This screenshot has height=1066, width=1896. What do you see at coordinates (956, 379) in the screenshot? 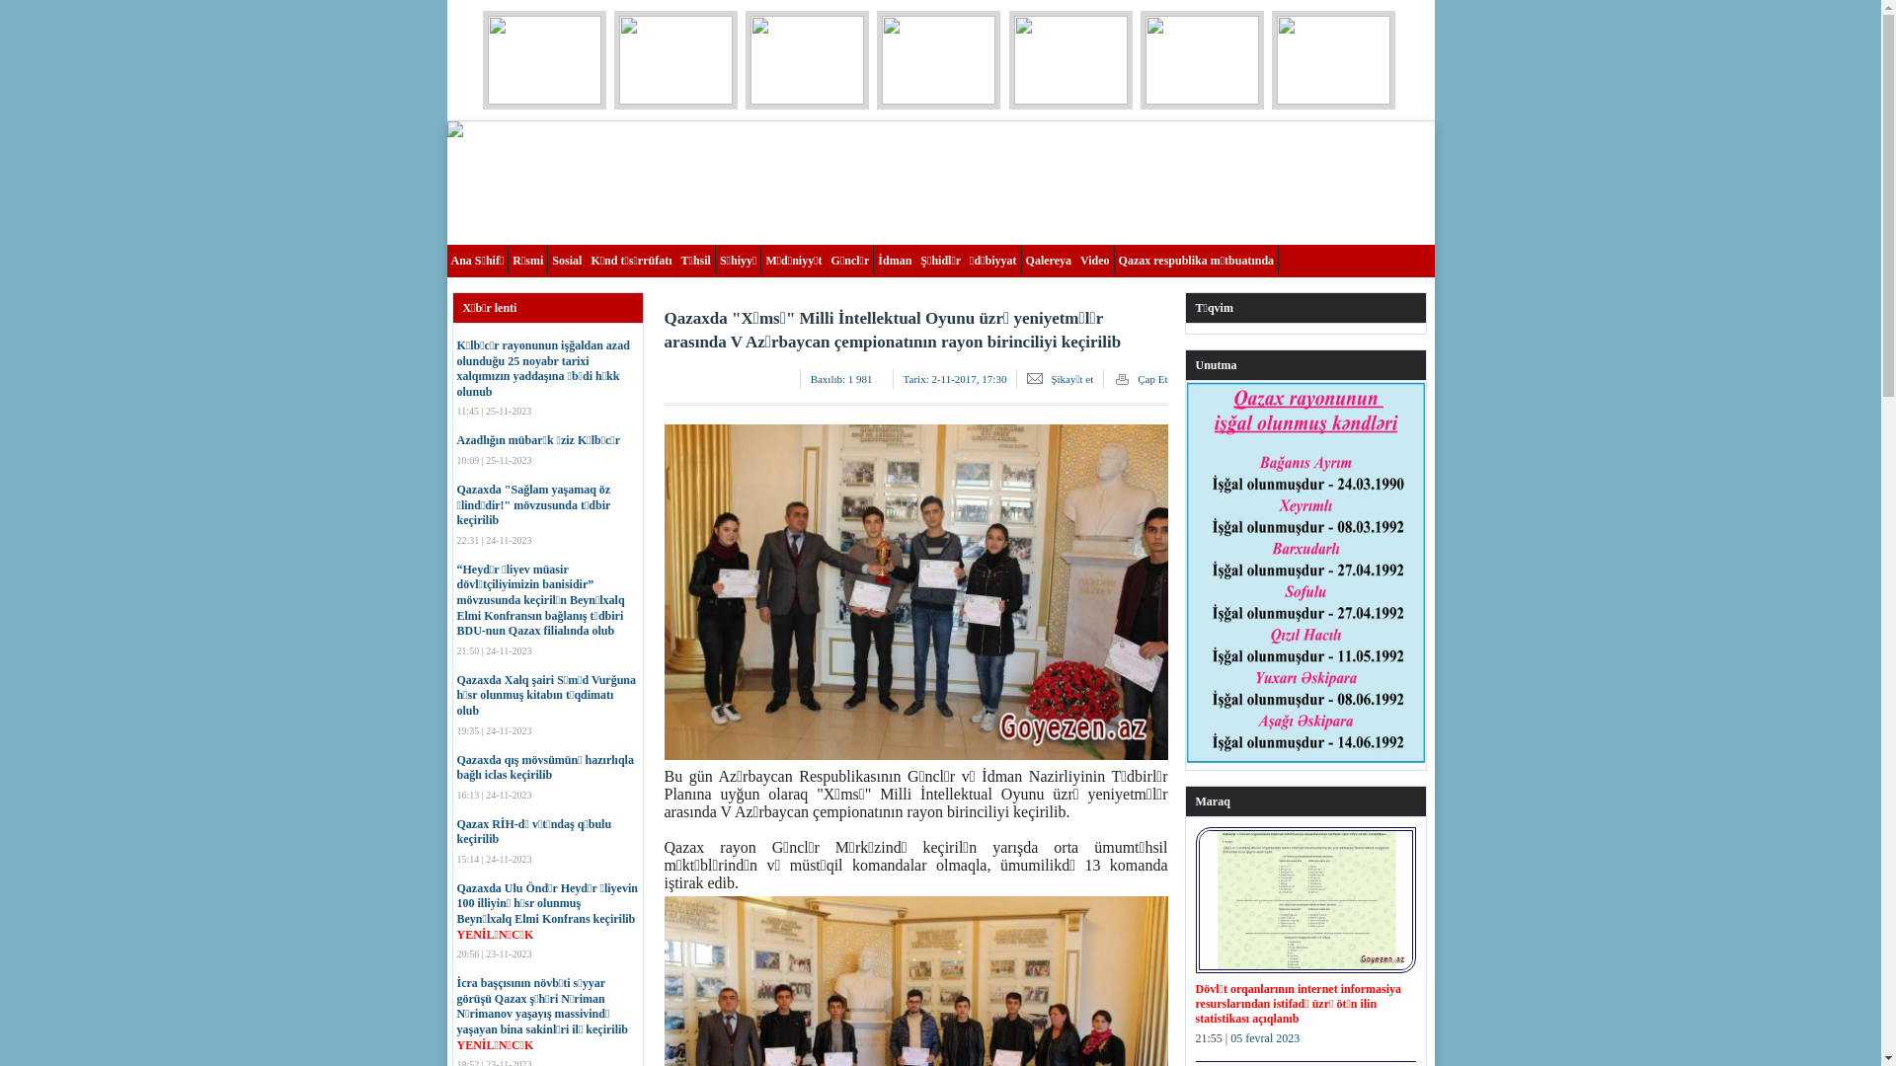
I see `Tarix: 2-11-2017, 17:30` at bounding box center [956, 379].